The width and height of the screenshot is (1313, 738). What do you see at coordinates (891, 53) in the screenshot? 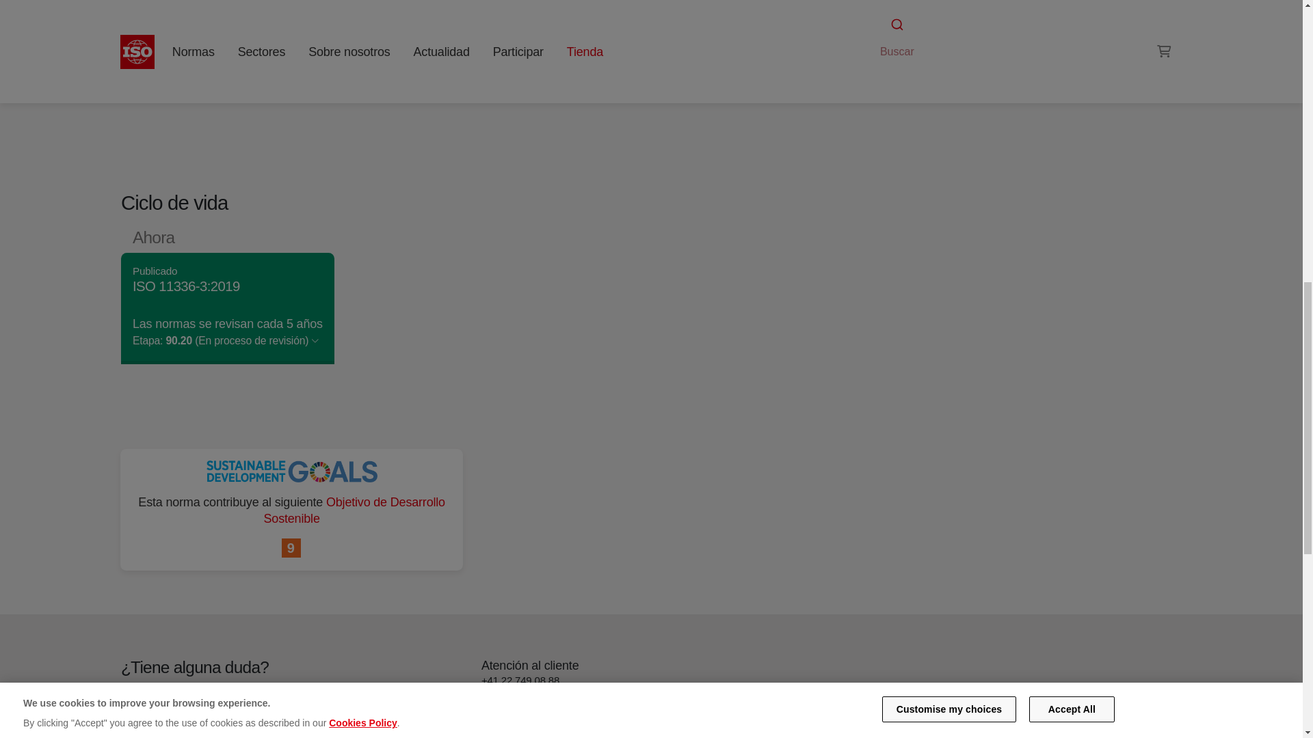
I see `Seagoing vessels` at bounding box center [891, 53].